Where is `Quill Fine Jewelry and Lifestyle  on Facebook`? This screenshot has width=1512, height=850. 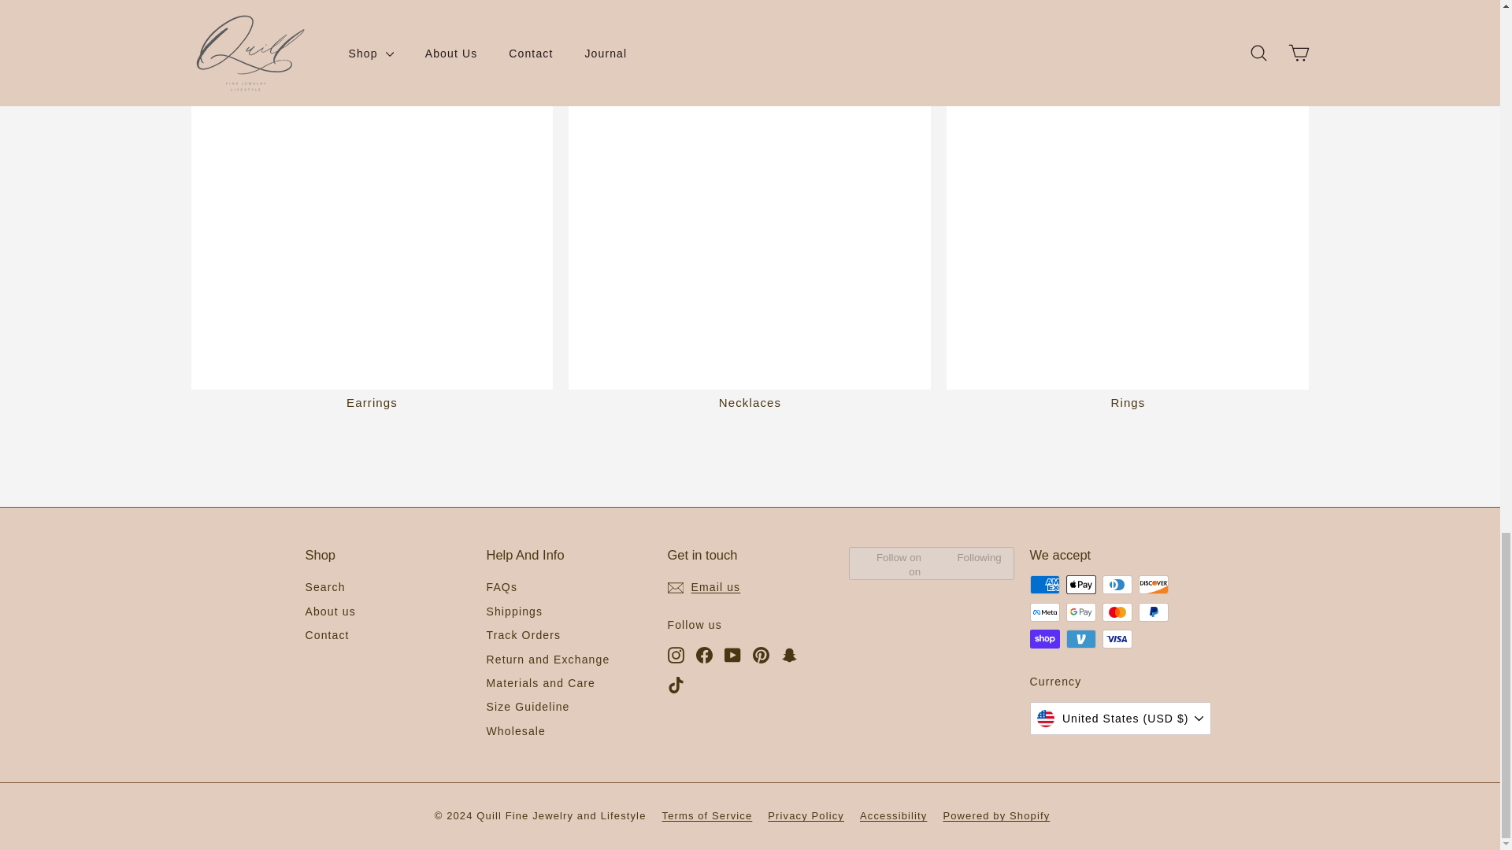
Quill Fine Jewelry and Lifestyle  on Facebook is located at coordinates (704, 654).